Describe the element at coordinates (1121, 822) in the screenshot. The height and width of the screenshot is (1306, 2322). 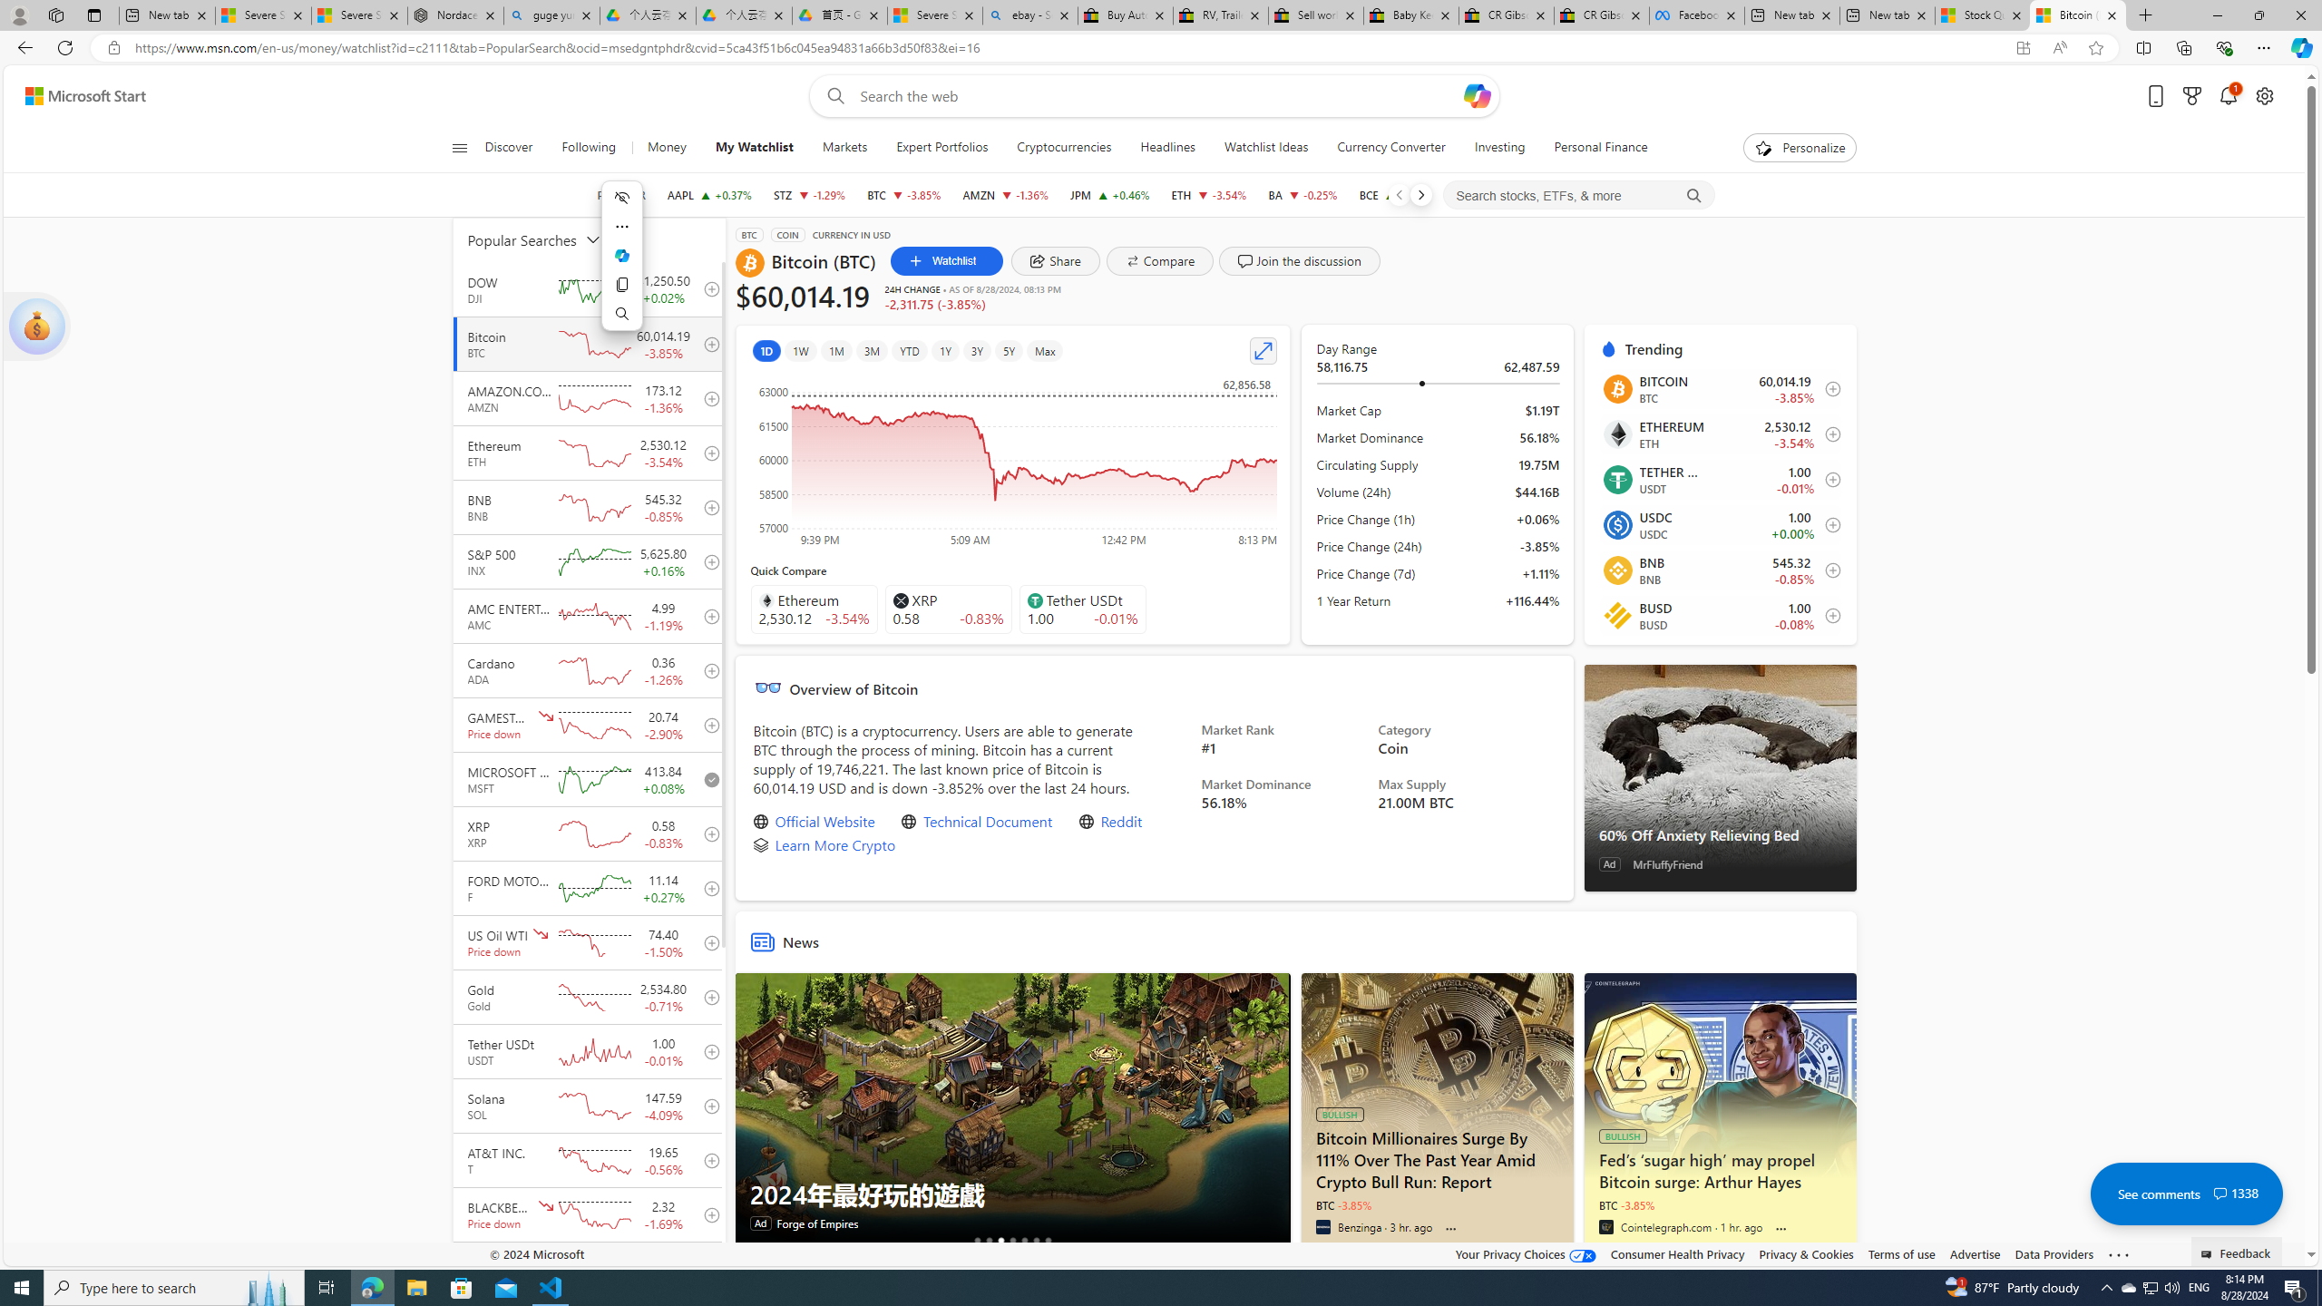
I see `Reddit` at that location.